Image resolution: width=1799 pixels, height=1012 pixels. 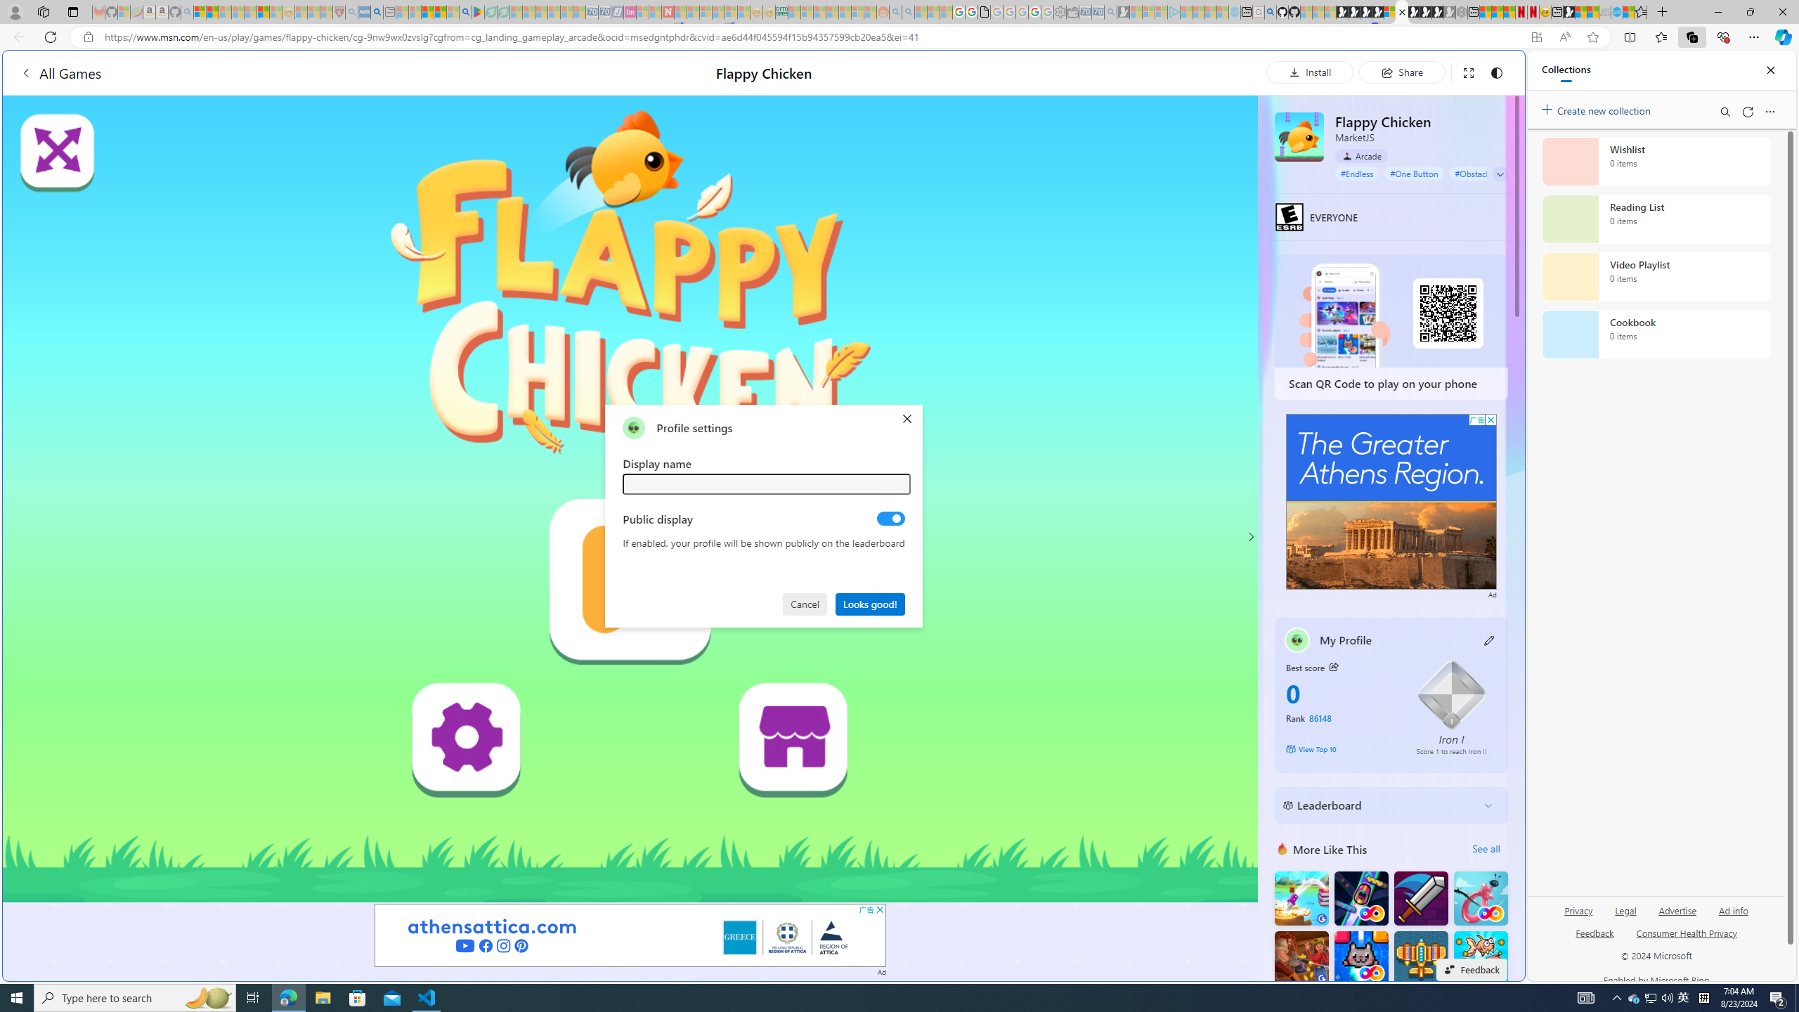 I want to click on Fish Merge FRVR, so click(x=1481, y=957).